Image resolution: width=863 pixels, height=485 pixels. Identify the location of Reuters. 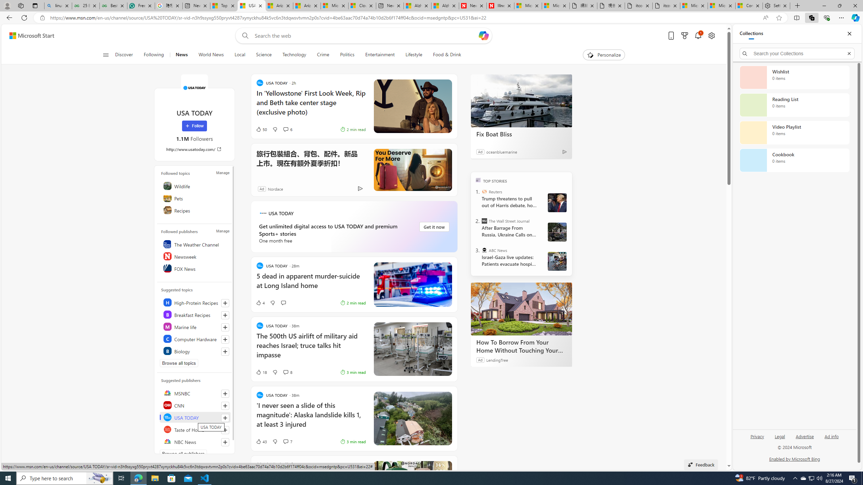
(484, 192).